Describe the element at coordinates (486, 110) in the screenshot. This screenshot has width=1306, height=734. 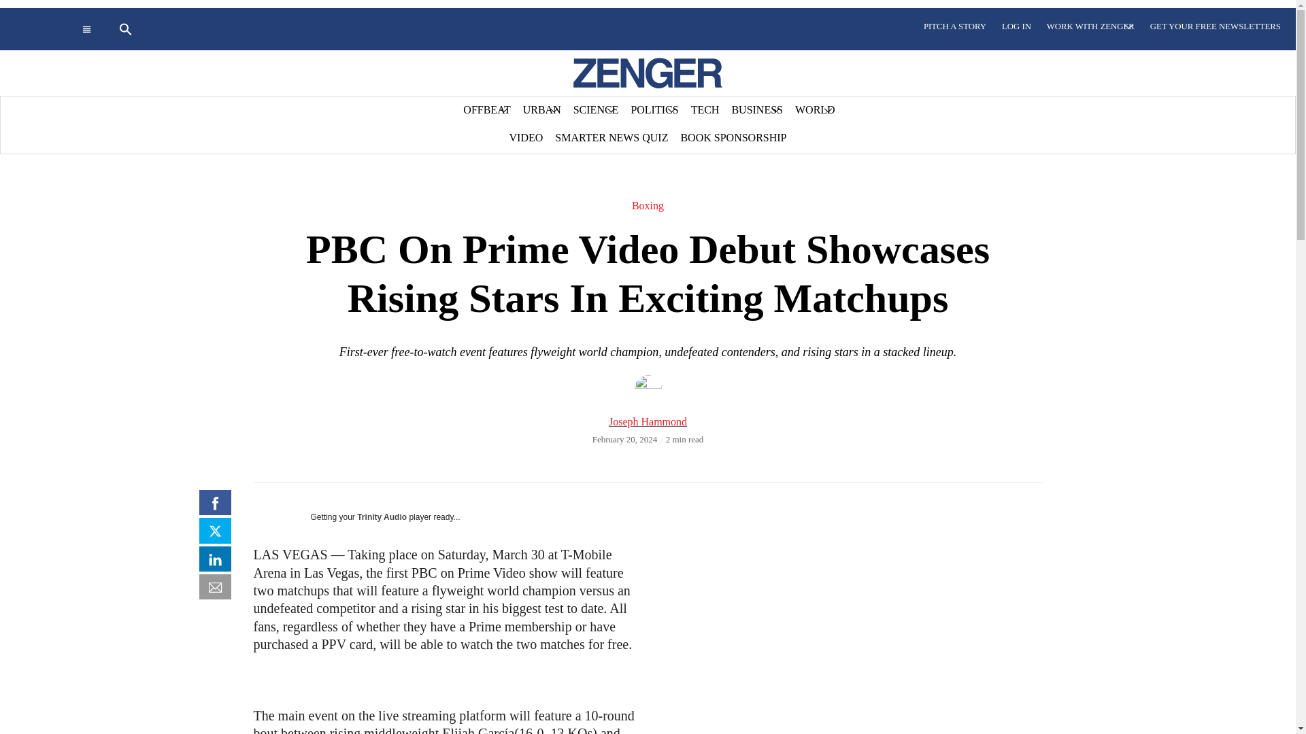
I see `OFFBEAT` at that location.